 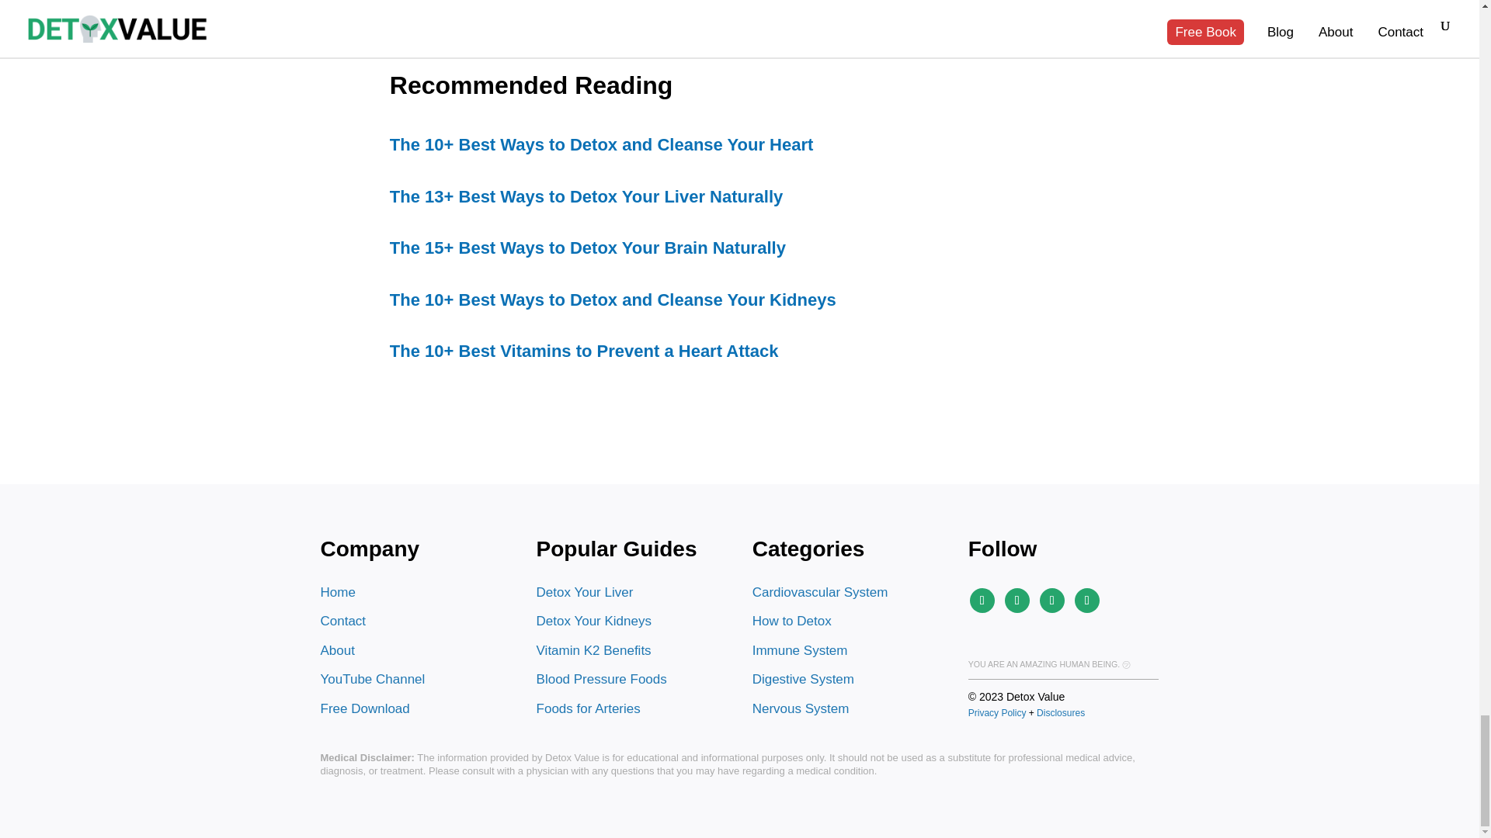 What do you see at coordinates (594, 621) in the screenshot?
I see `Detox Your Kidneys` at bounding box center [594, 621].